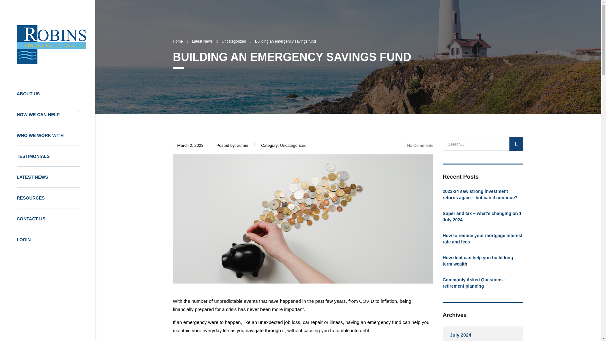 The height and width of the screenshot is (341, 606). What do you see at coordinates (234, 41) in the screenshot?
I see `Go to the Uncategorized category archives.` at bounding box center [234, 41].